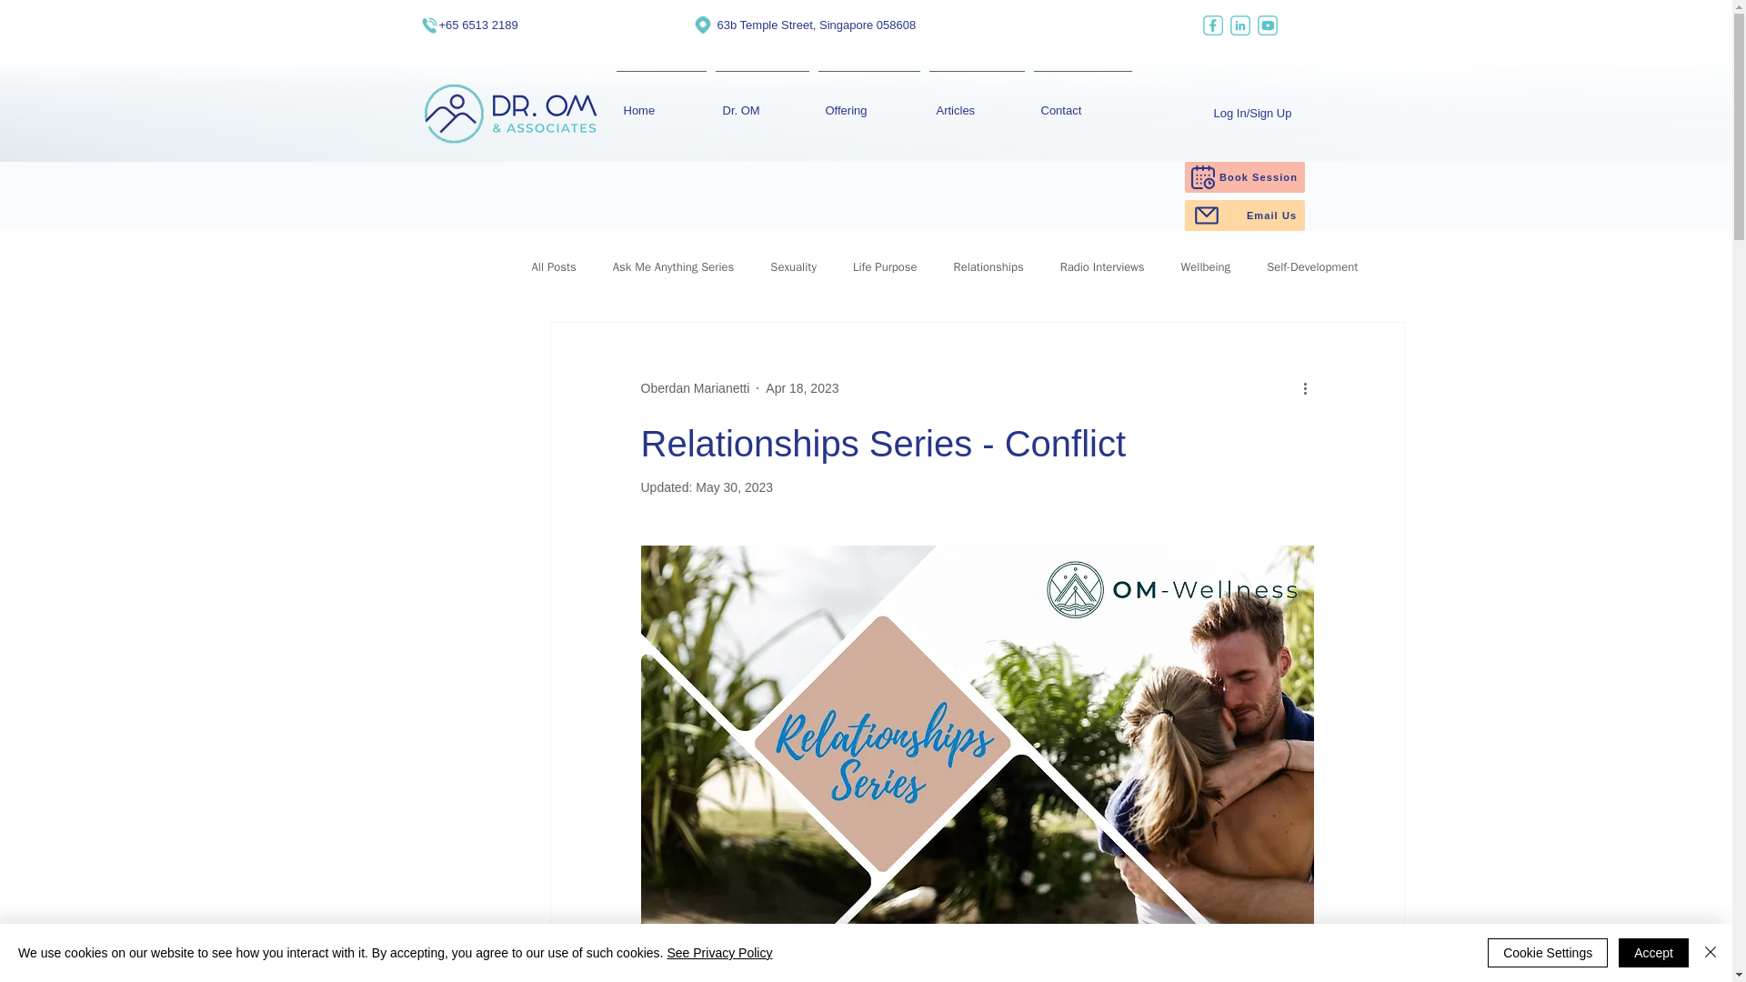 The width and height of the screenshot is (1746, 982). Describe the element at coordinates (1102, 267) in the screenshot. I see `Radio Interviews` at that location.